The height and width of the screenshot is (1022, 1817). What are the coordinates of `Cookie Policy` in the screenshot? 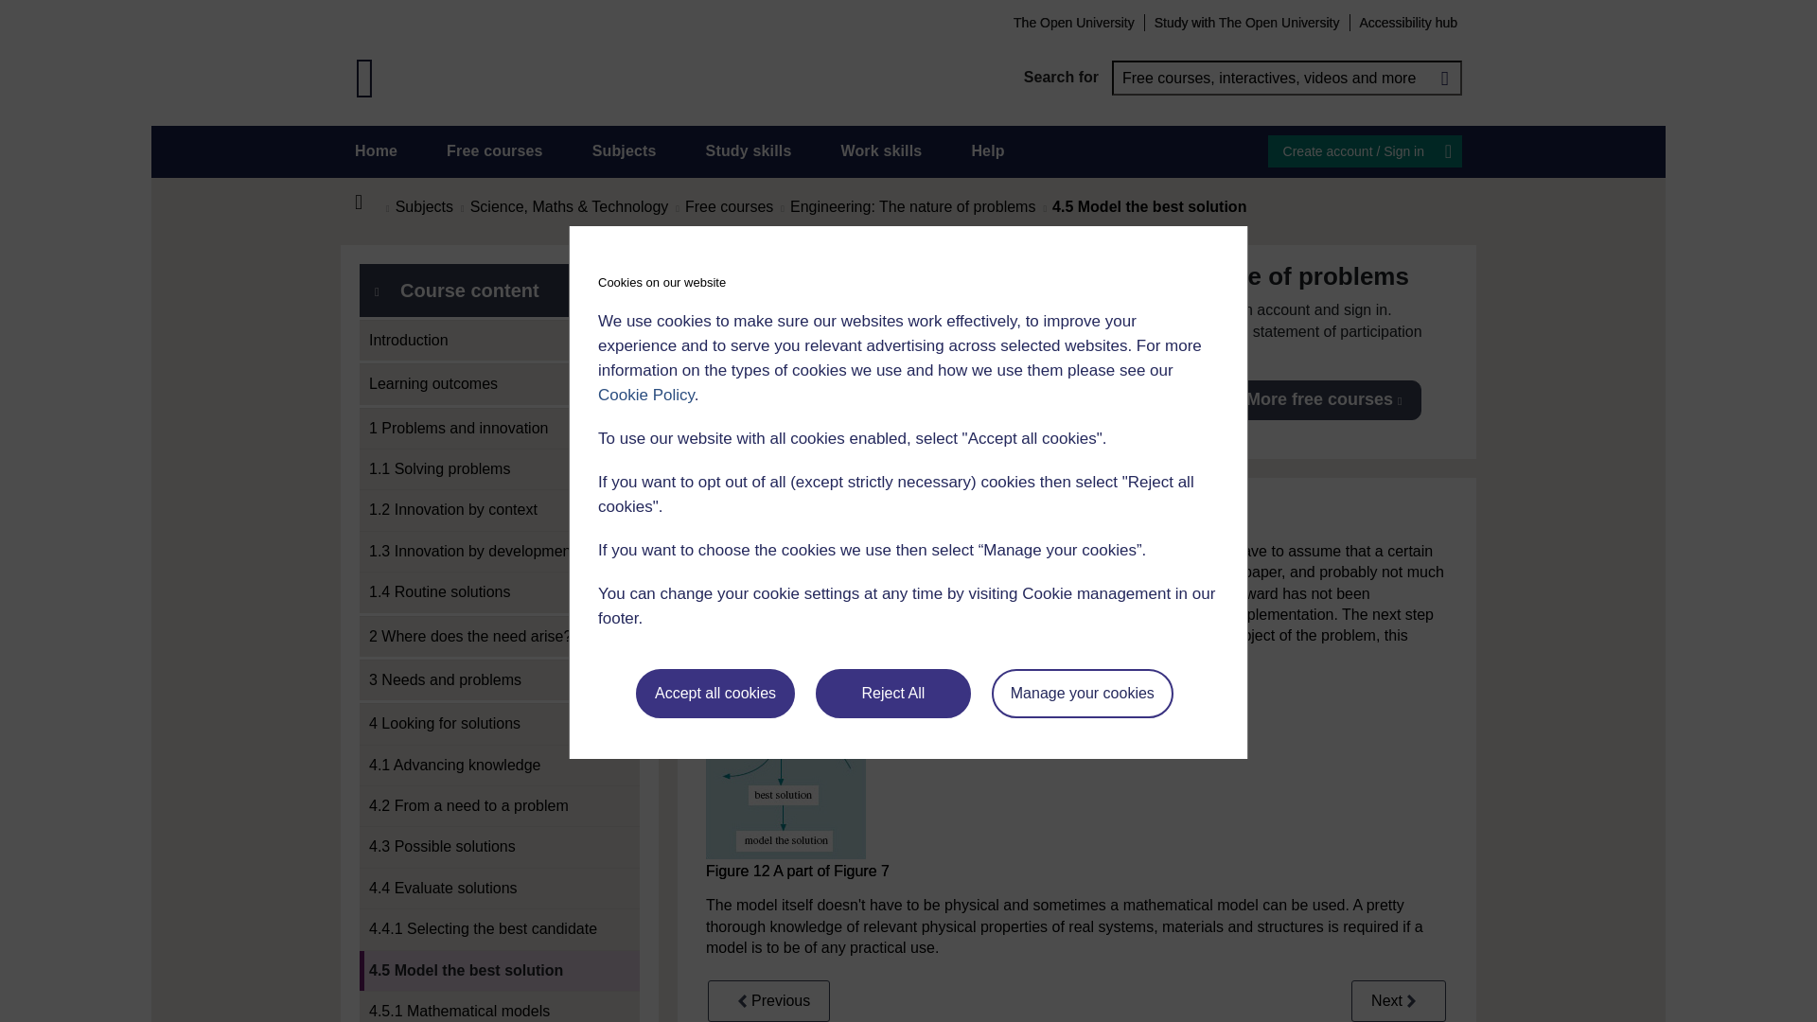 It's located at (645, 395).